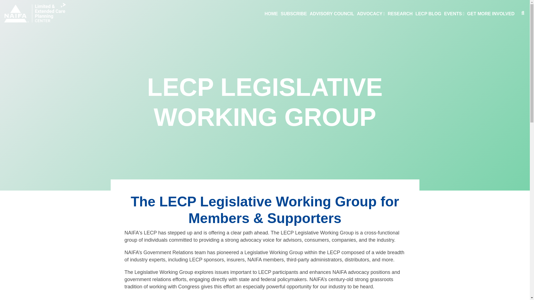 This screenshot has width=534, height=300. What do you see at coordinates (400, 14) in the screenshot?
I see `RESEARCH` at bounding box center [400, 14].